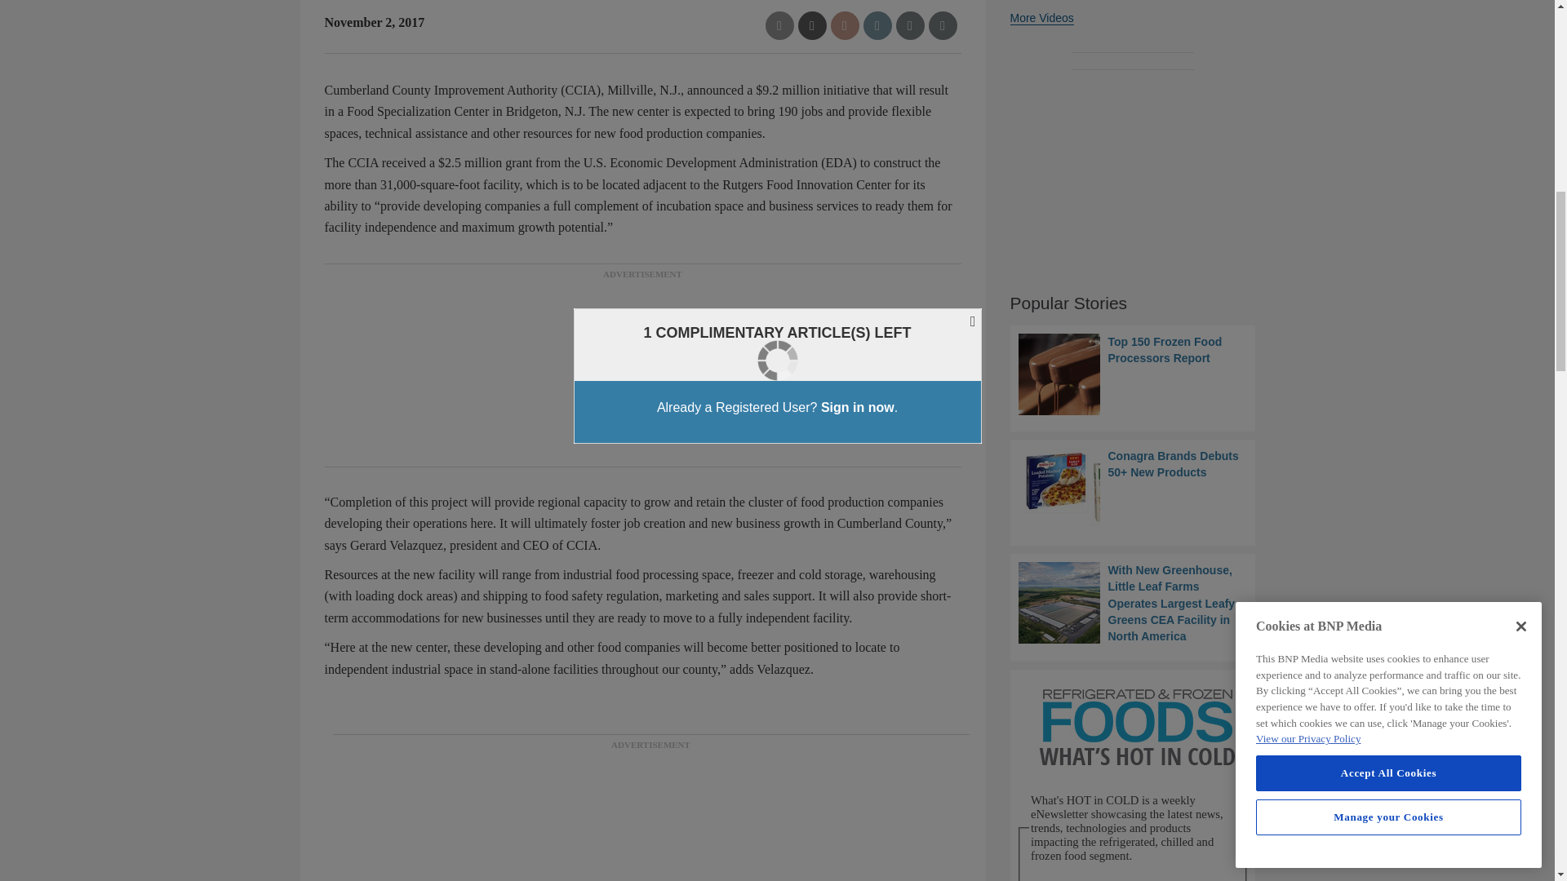 The width and height of the screenshot is (1567, 881). I want to click on Interaction questions, so click(1133, 775).